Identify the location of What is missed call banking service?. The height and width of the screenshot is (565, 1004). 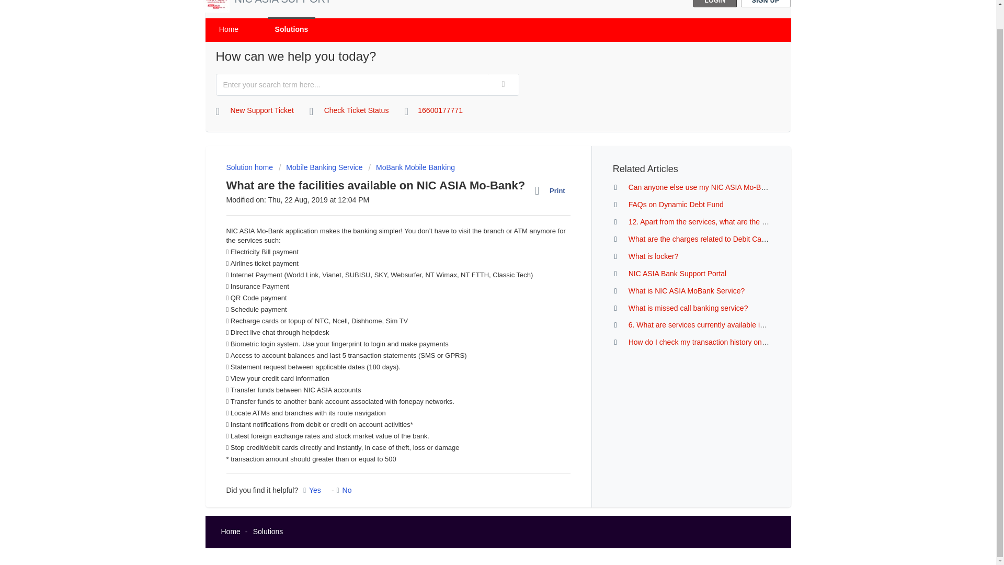
(688, 308).